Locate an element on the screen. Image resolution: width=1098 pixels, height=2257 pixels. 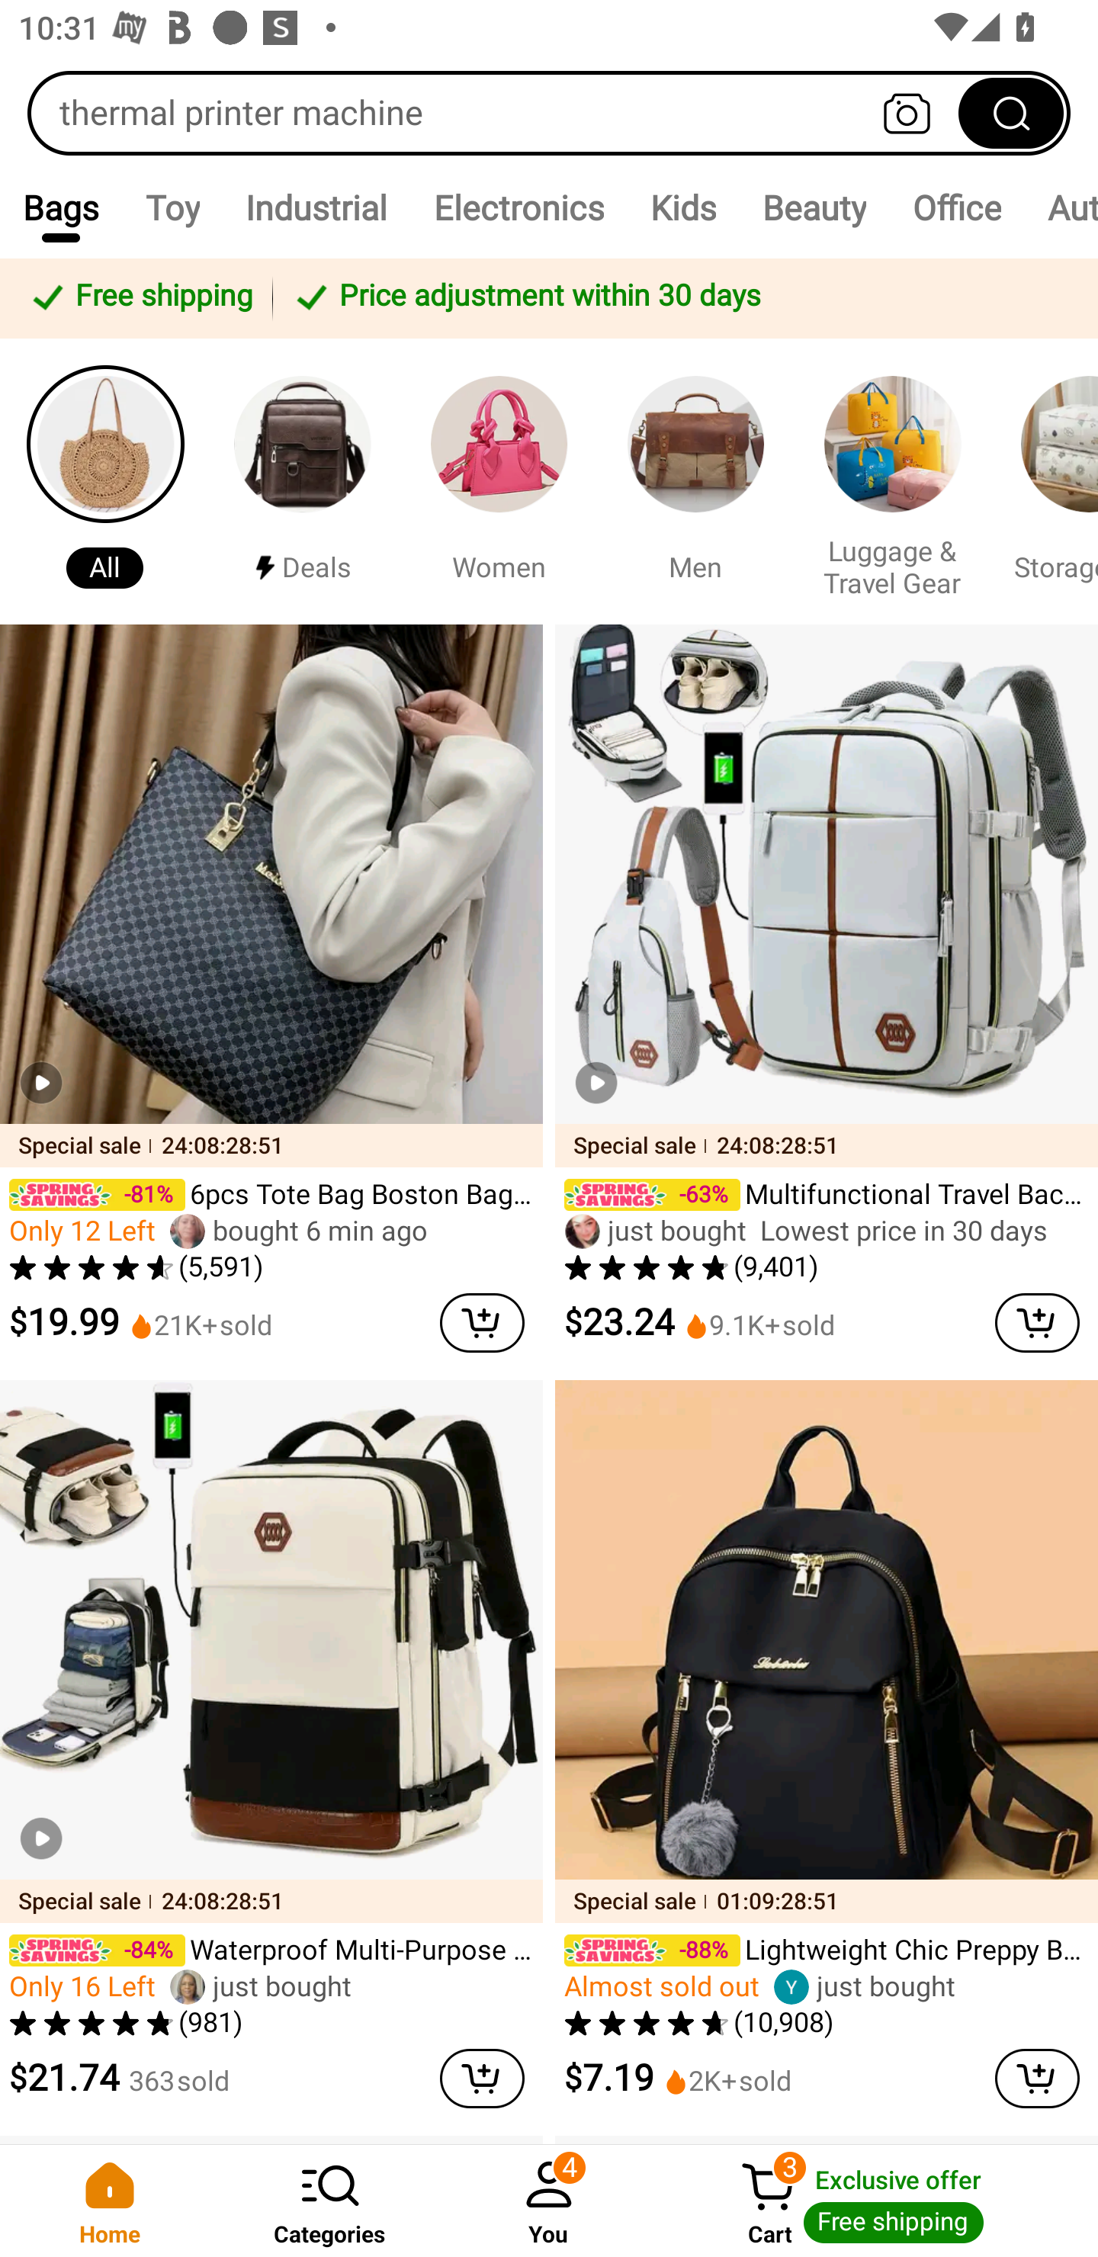
You 4 You is located at coordinates (549, 2201).